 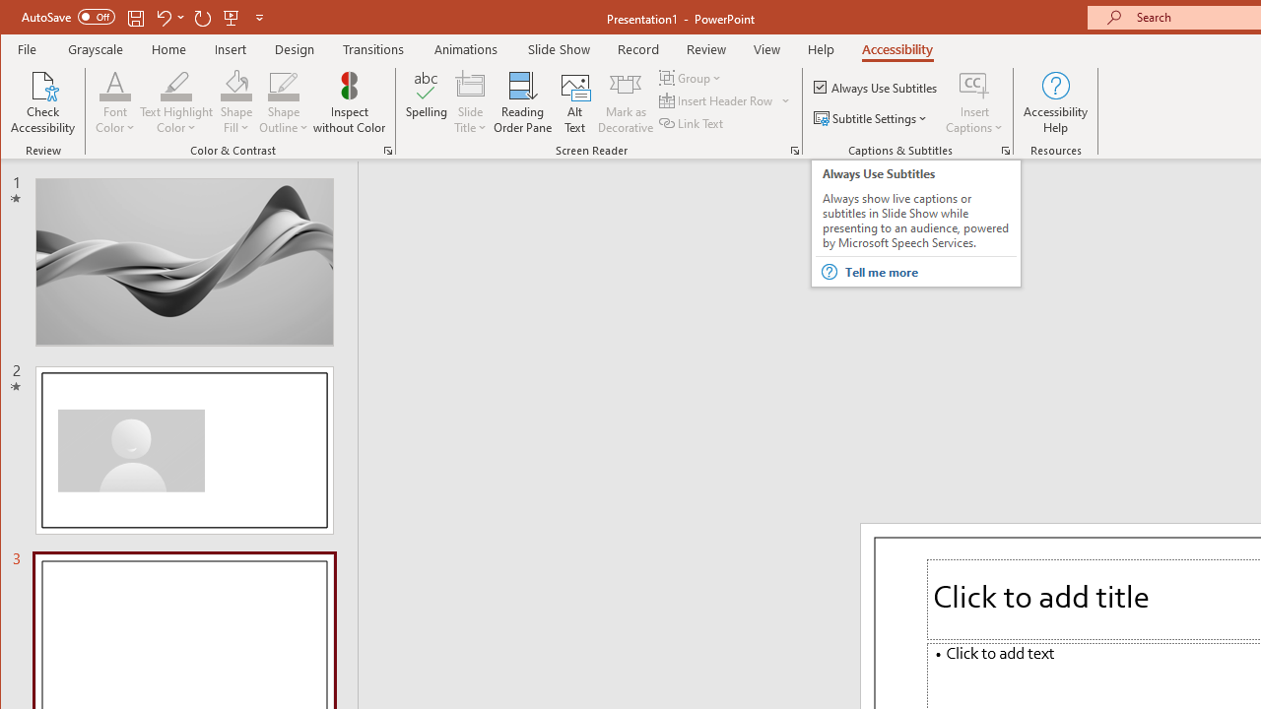 What do you see at coordinates (725, 100) in the screenshot?
I see `Insert Header Row` at bounding box center [725, 100].